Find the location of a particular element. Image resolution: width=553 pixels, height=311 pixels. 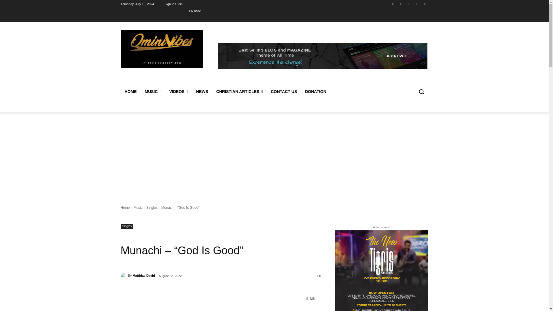

Buy now! is located at coordinates (194, 11).